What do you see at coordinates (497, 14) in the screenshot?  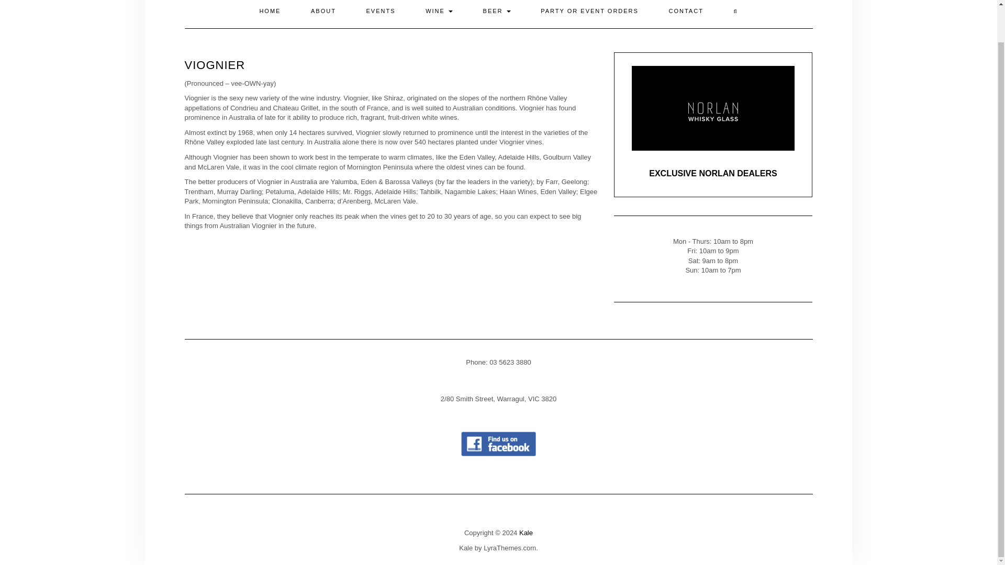 I see `BEER` at bounding box center [497, 14].